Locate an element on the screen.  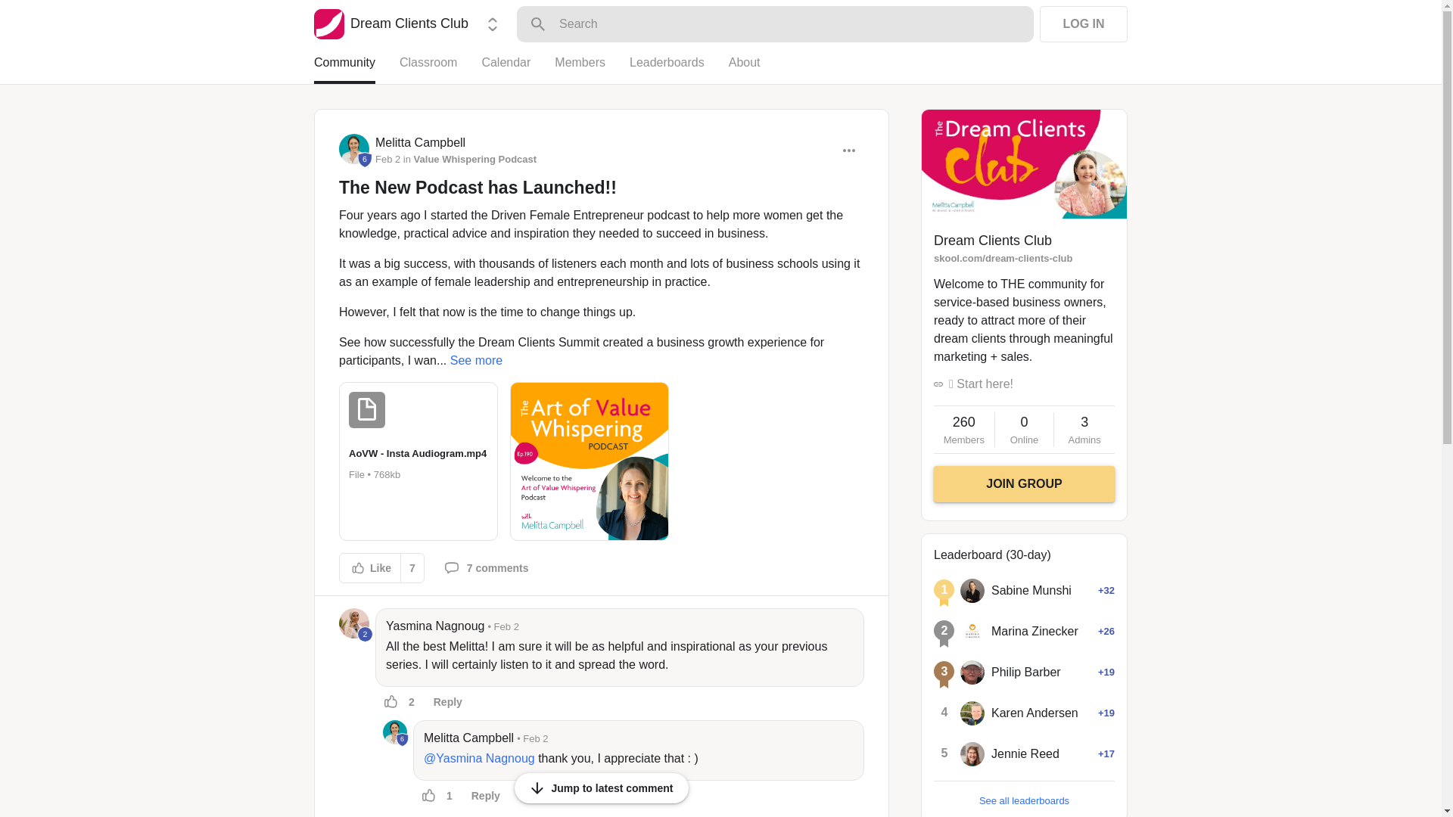
Karen Andersen is located at coordinates (972, 713).